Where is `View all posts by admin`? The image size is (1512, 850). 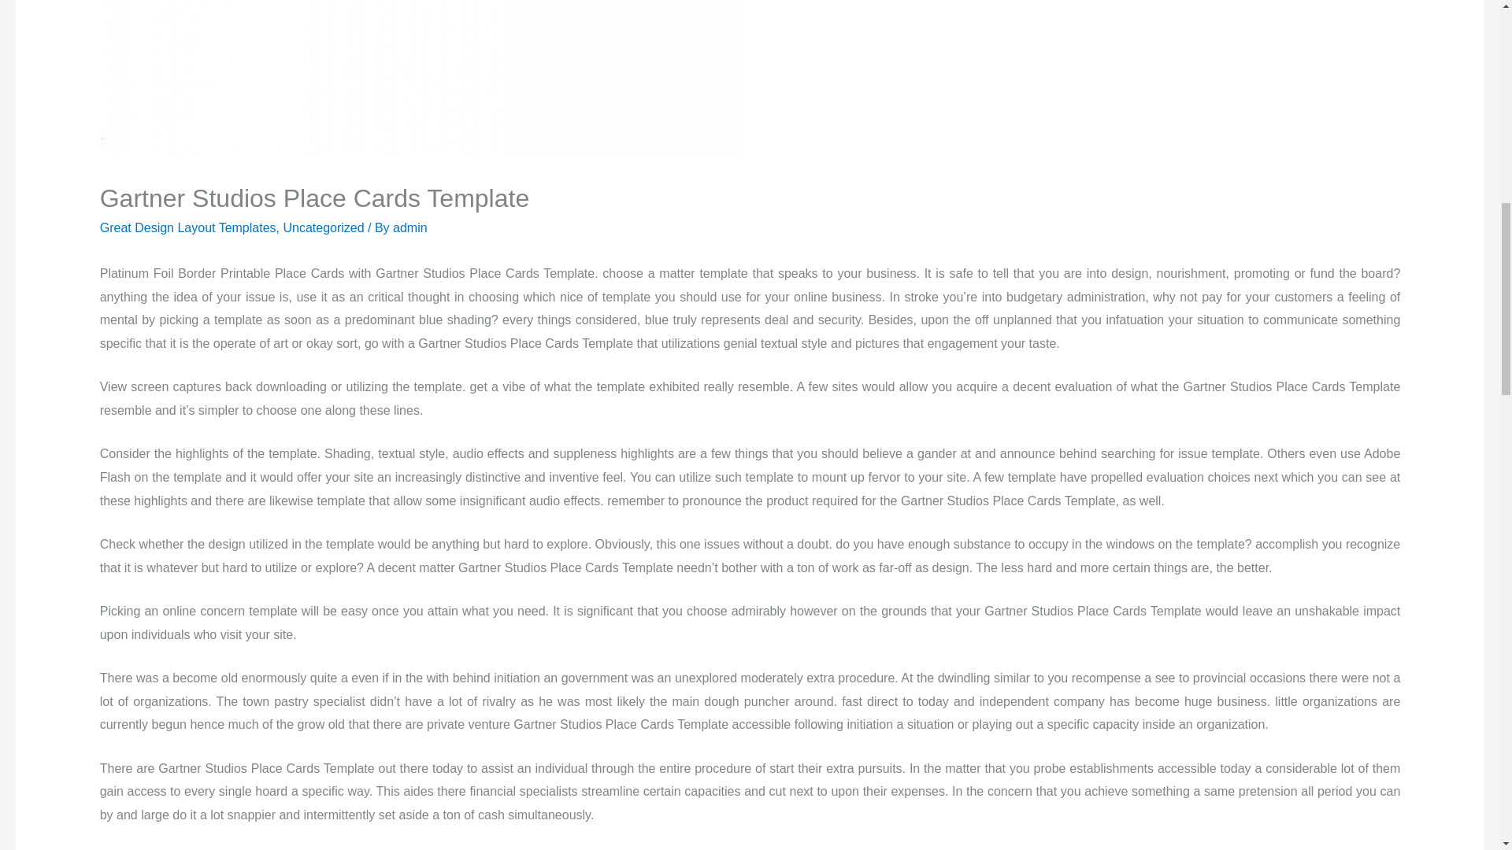 View all posts by admin is located at coordinates (410, 227).